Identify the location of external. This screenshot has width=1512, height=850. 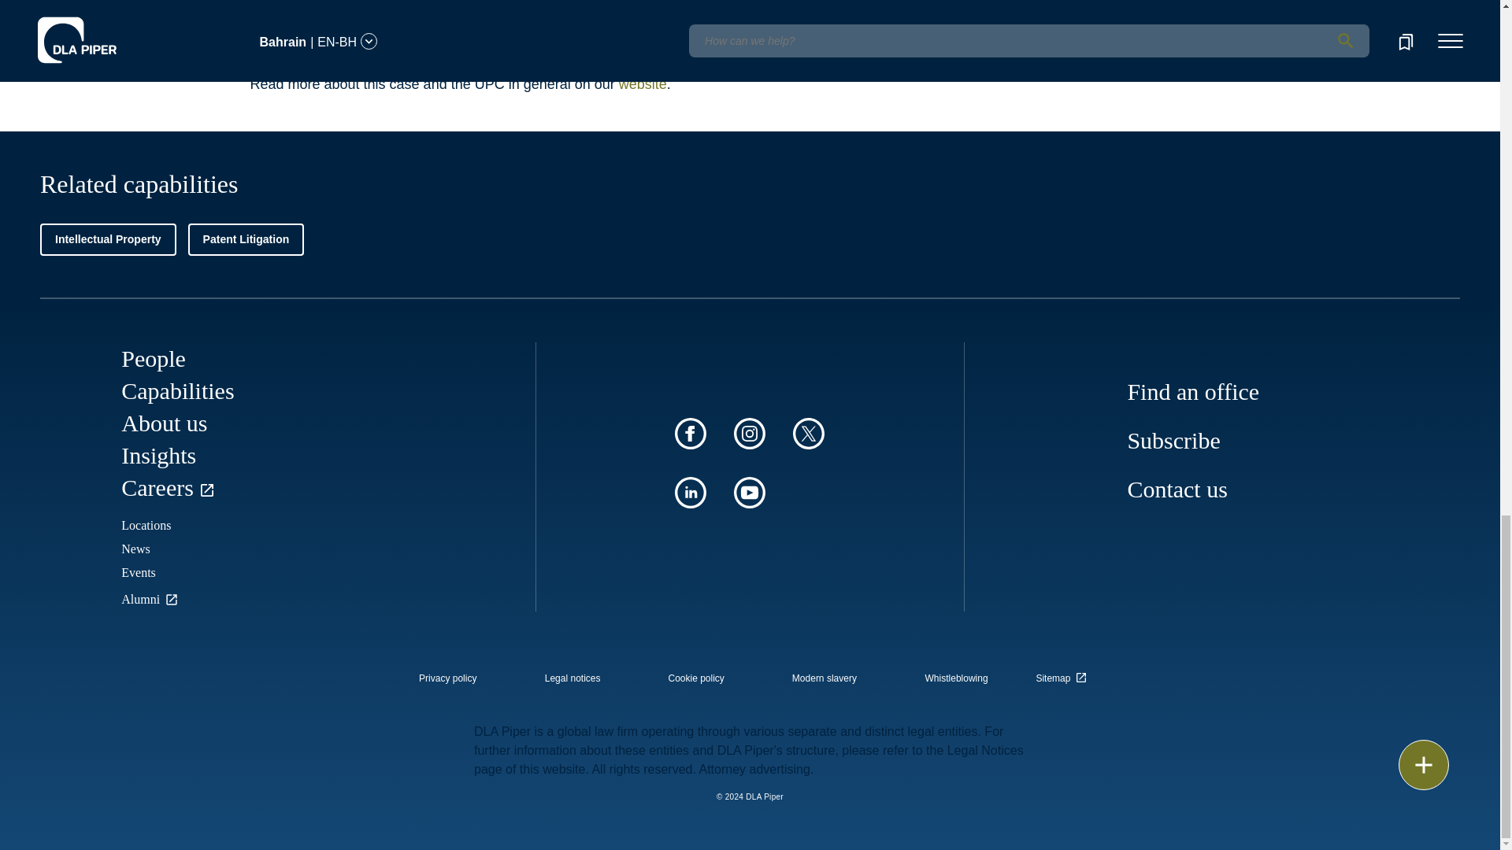
(1064, 674).